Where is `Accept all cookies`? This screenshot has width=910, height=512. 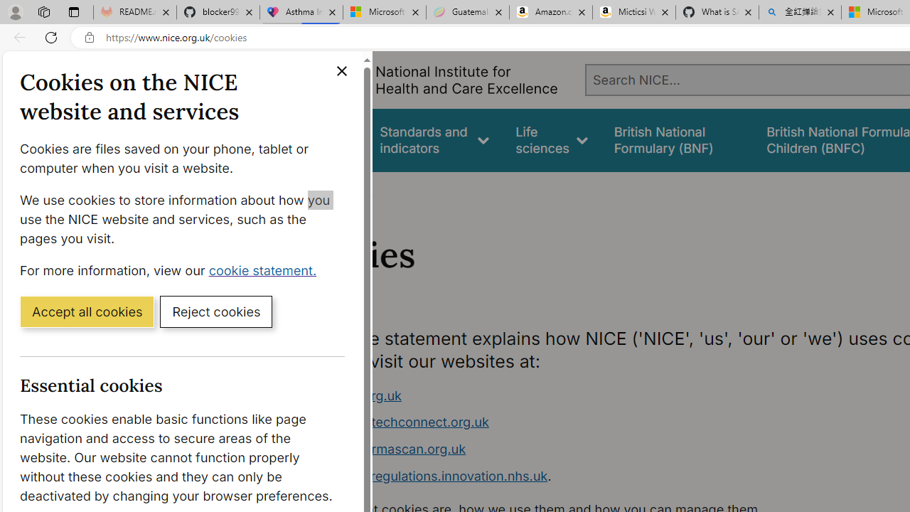
Accept all cookies is located at coordinates (87, 311).